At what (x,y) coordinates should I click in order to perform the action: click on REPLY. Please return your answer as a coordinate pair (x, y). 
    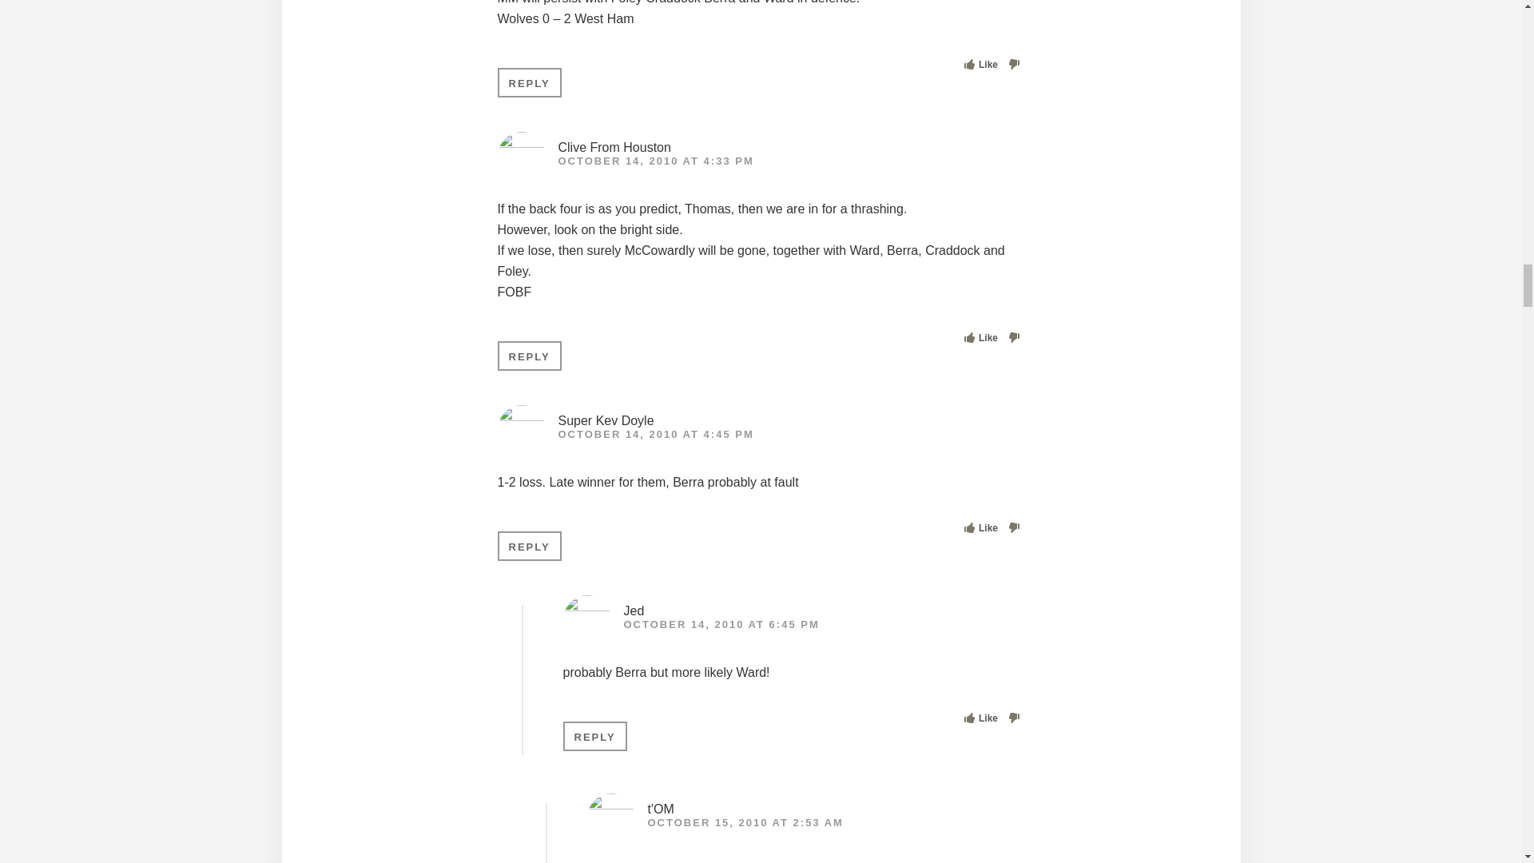
    Looking at the image, I should click on (529, 547).